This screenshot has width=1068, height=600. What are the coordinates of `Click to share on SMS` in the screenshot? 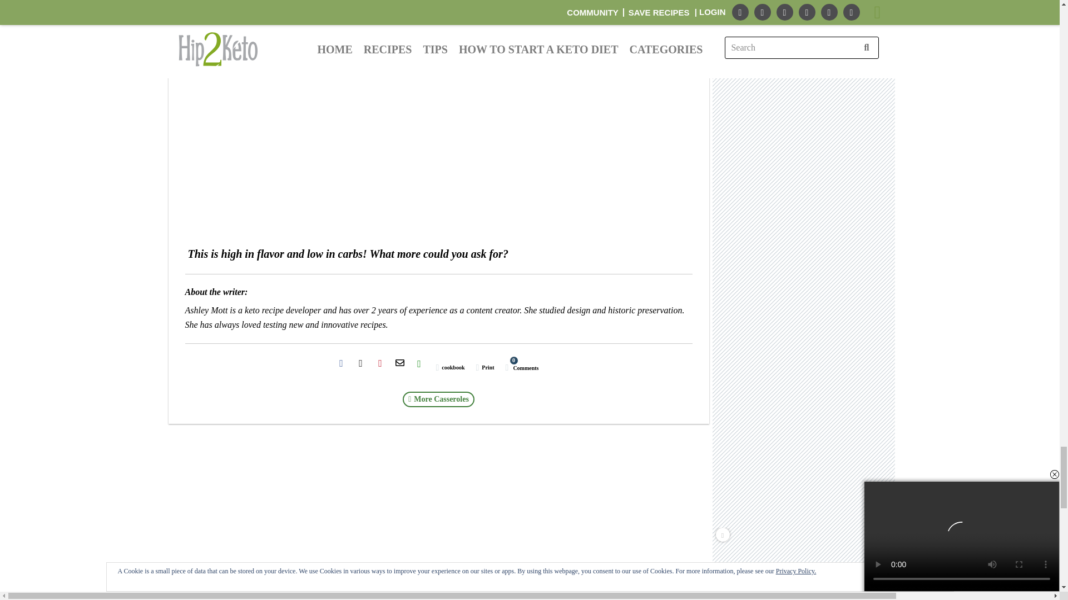 It's located at (419, 363).